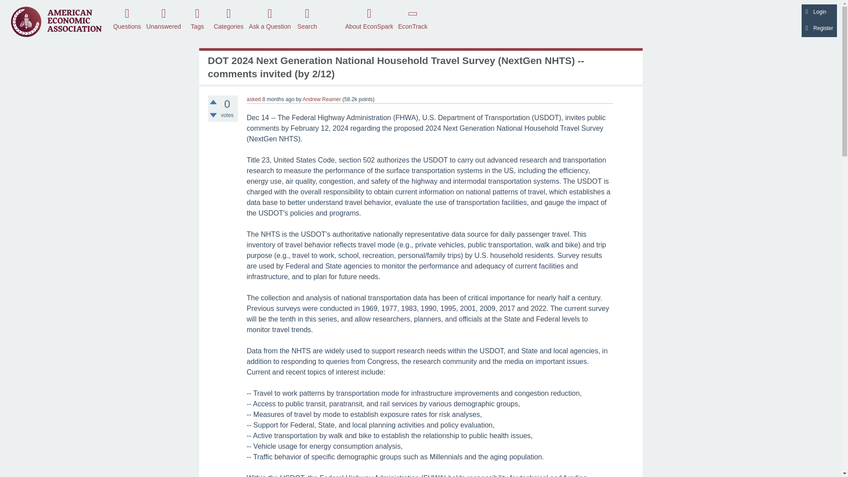 This screenshot has height=477, width=848. Describe the element at coordinates (369, 18) in the screenshot. I see `About EconSpark` at that location.